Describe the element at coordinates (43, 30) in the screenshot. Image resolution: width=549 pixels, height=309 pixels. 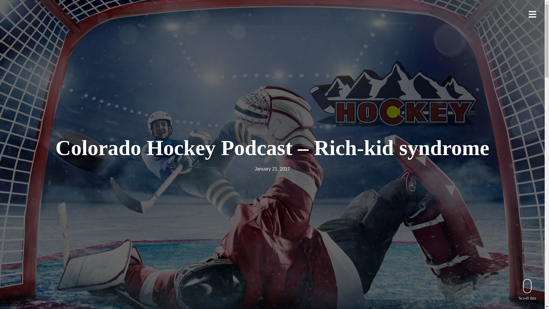
I see `Home` at that location.